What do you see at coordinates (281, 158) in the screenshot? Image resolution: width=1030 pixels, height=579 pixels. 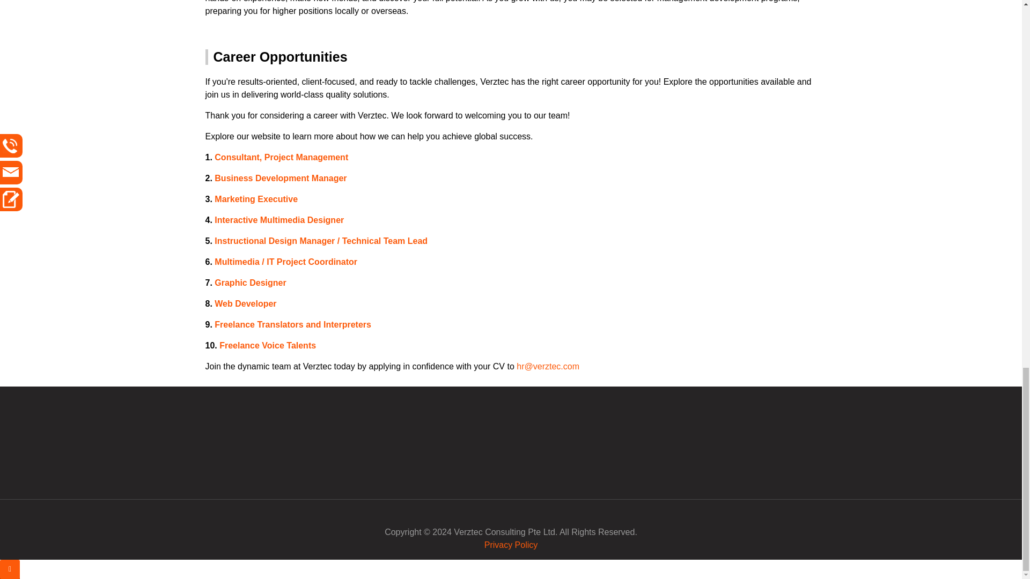 I see `Consultant, Project Management` at bounding box center [281, 158].